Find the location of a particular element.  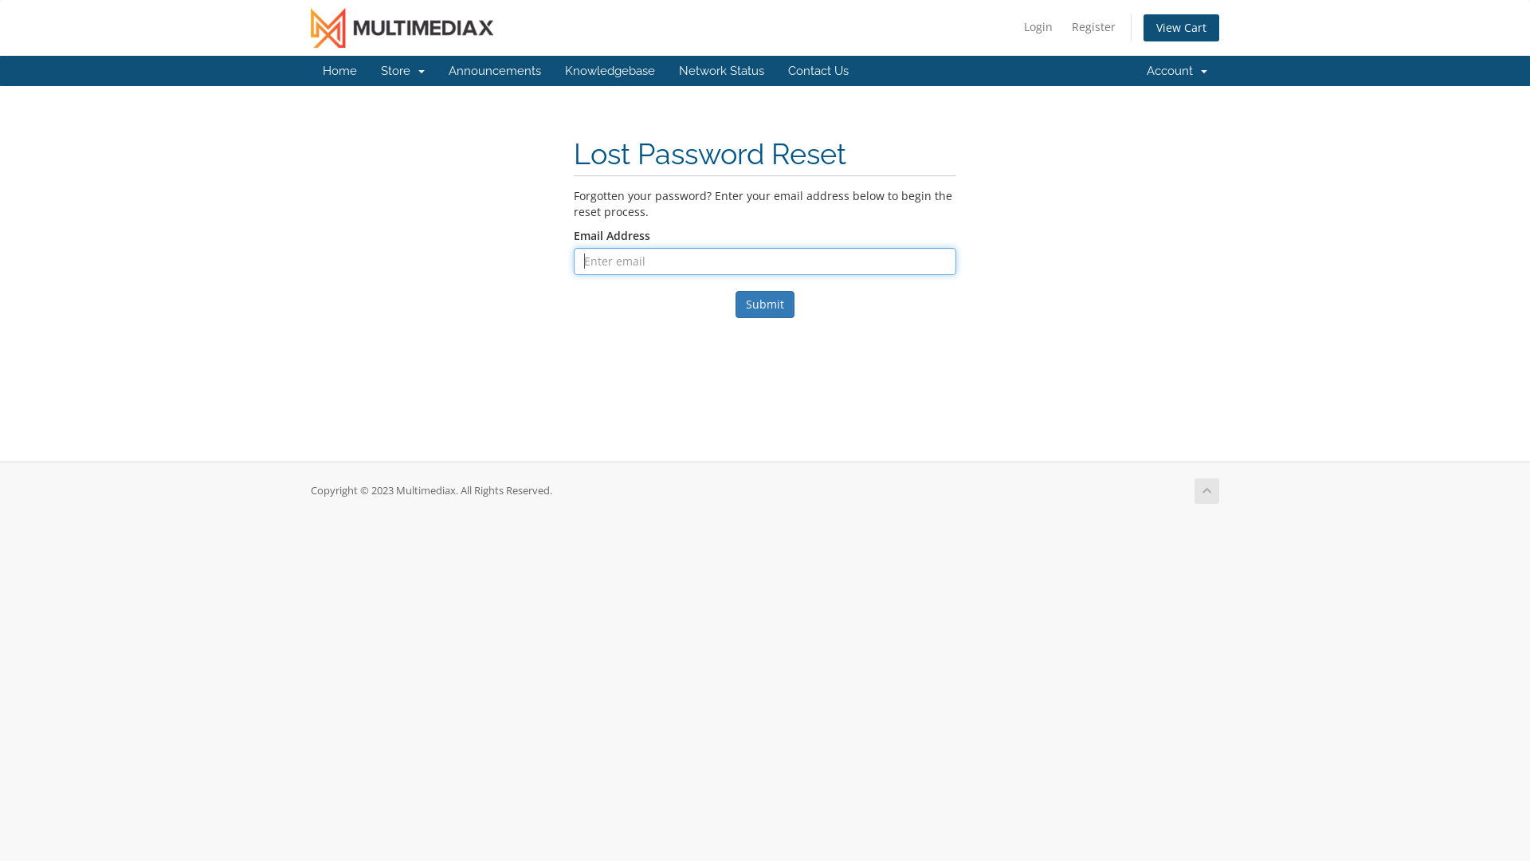

Account   is located at coordinates (1177, 71).